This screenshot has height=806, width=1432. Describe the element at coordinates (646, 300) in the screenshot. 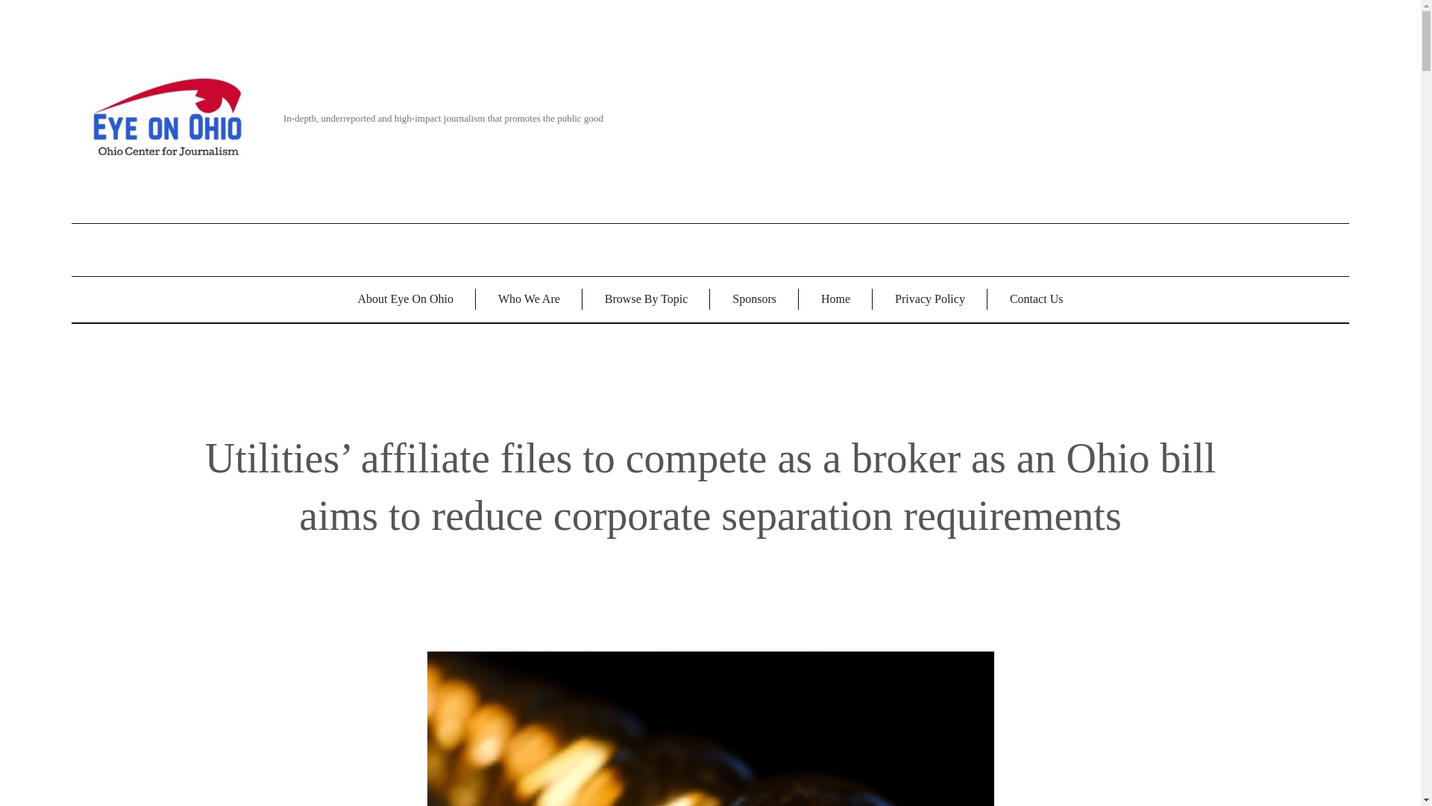

I see `Browse By Topic` at that location.